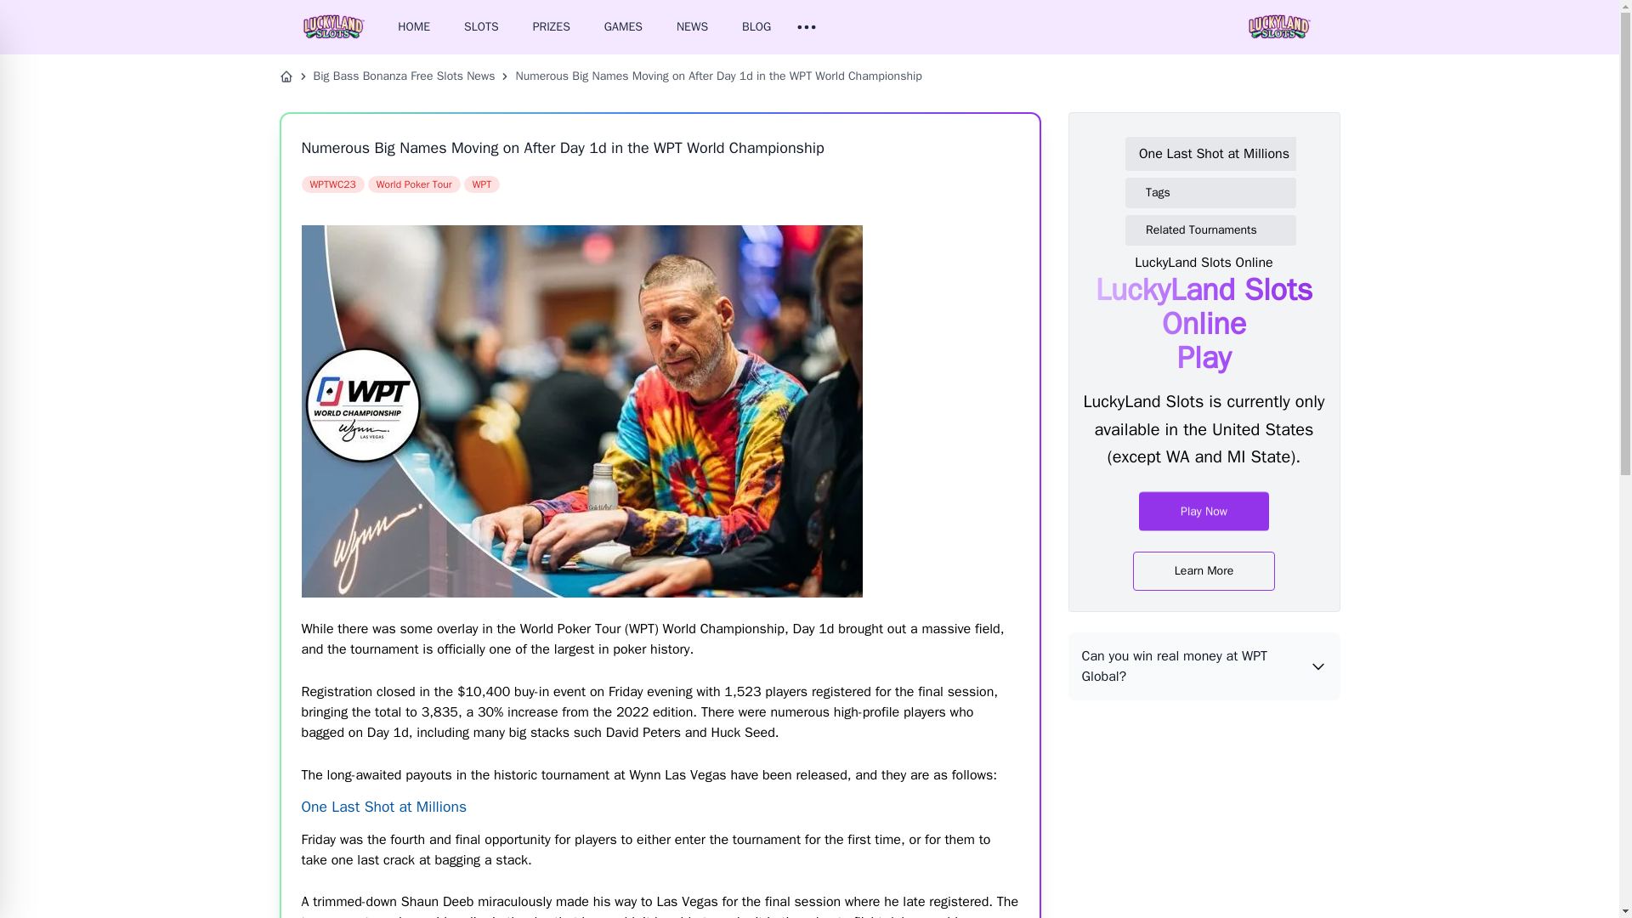 The image size is (1632, 918). I want to click on GAMES, so click(623, 27).